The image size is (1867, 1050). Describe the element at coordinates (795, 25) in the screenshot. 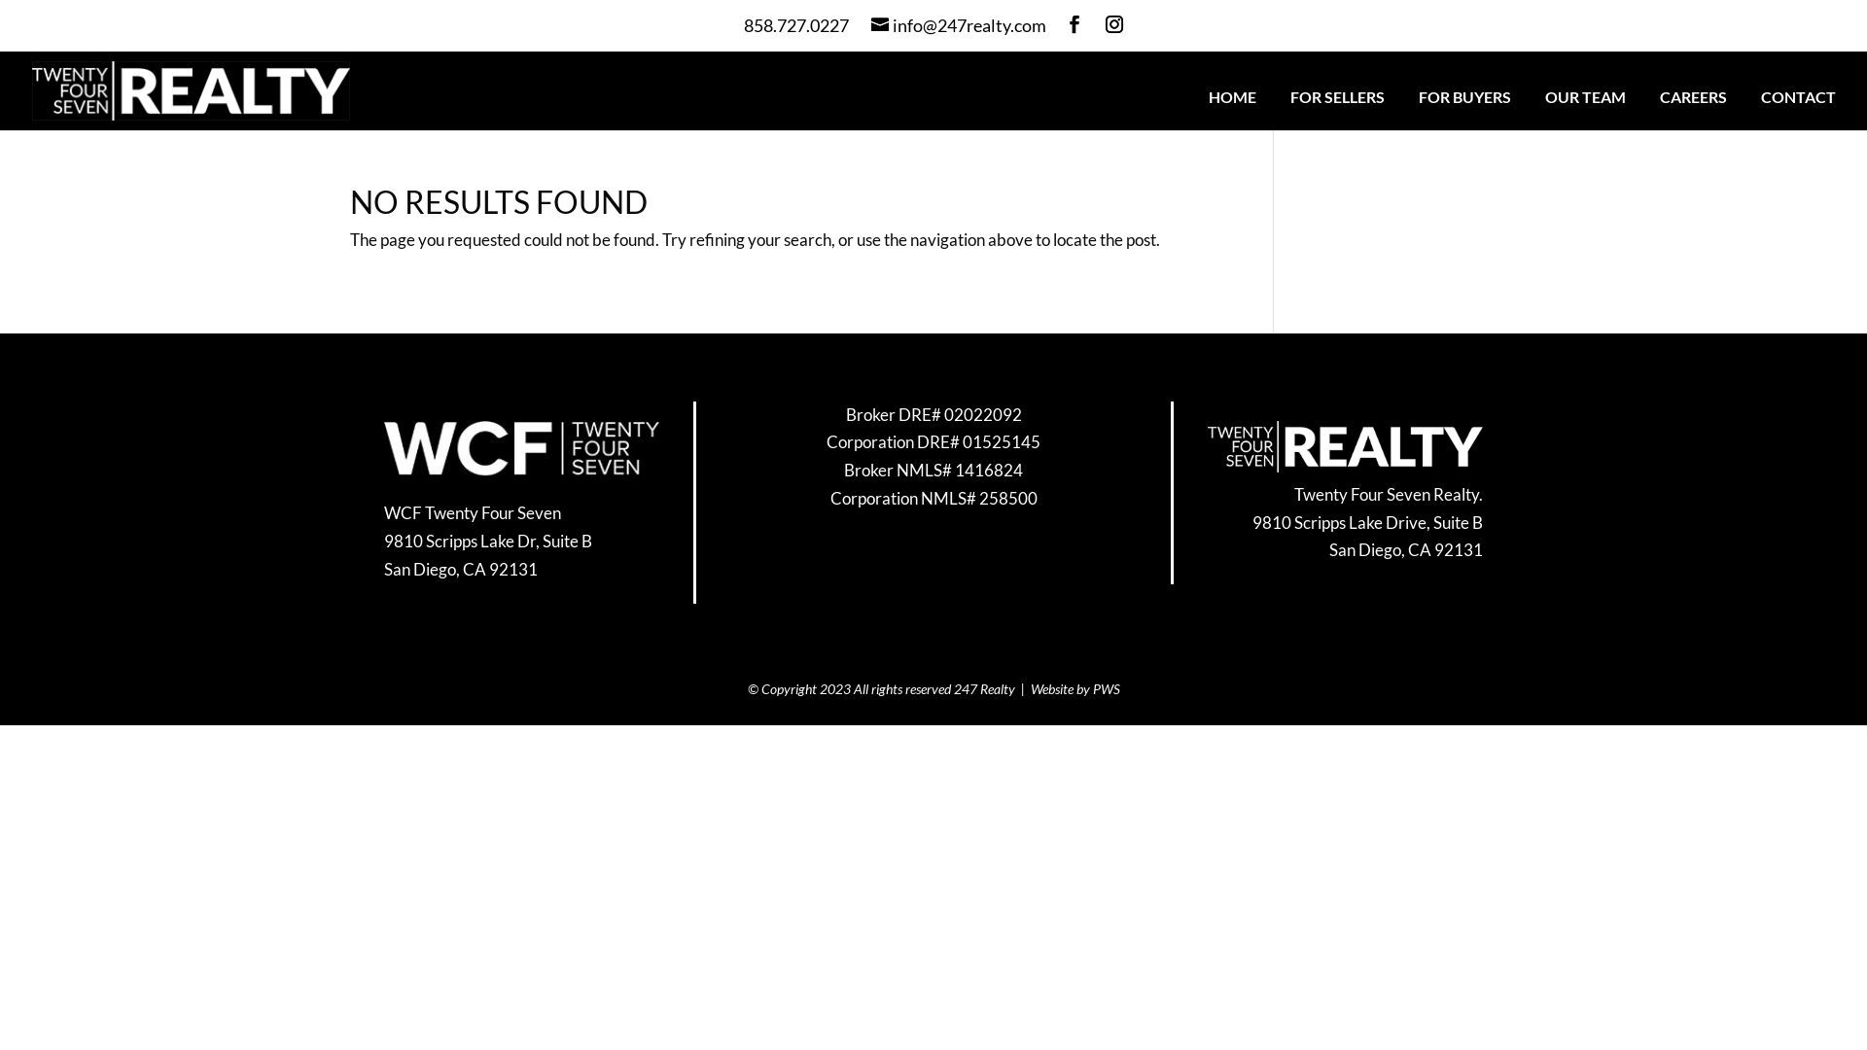

I see `858.727.0227` at that location.